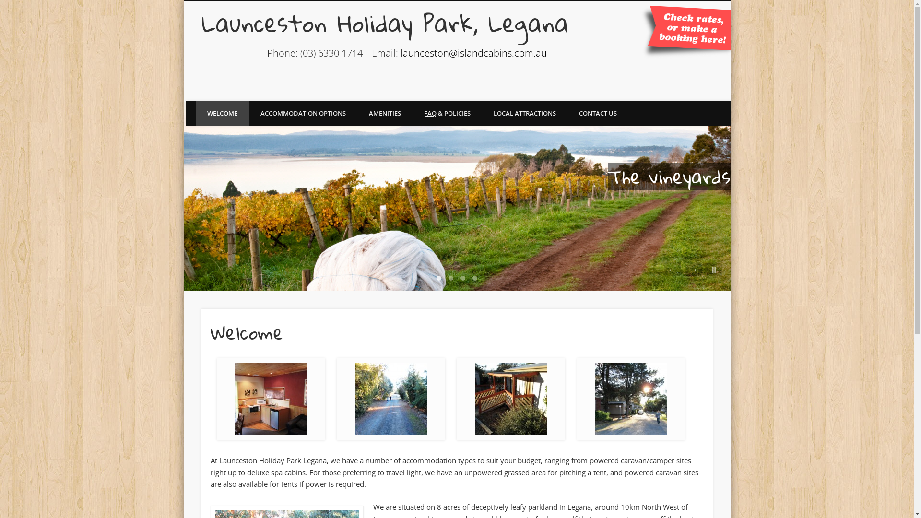  Describe the element at coordinates (223, 113) in the screenshot. I see `WELCOME` at that location.